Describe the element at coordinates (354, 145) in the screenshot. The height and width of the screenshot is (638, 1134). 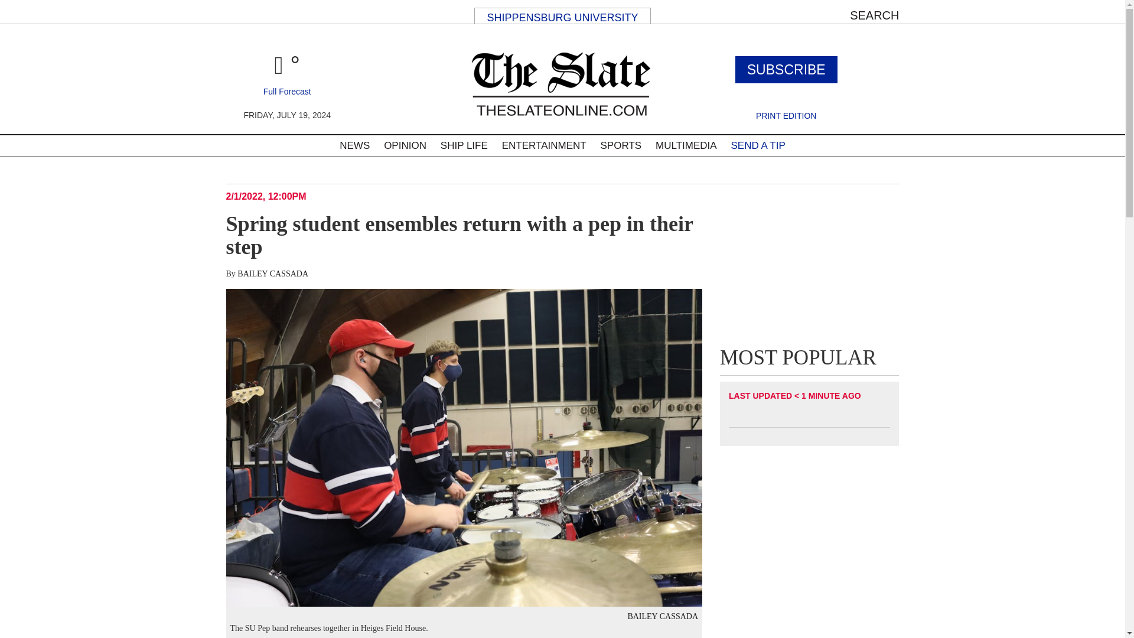
I see `NEWS` at that location.